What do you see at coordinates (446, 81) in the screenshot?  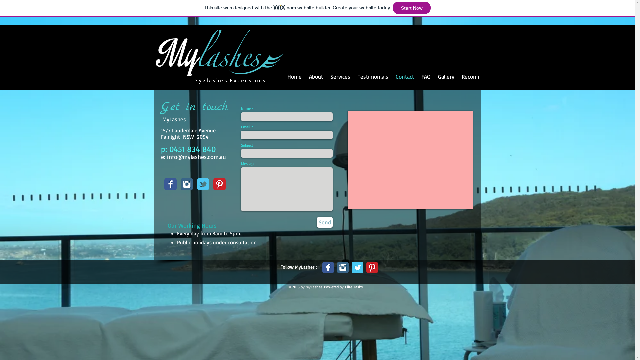 I see `Gallery` at bounding box center [446, 81].